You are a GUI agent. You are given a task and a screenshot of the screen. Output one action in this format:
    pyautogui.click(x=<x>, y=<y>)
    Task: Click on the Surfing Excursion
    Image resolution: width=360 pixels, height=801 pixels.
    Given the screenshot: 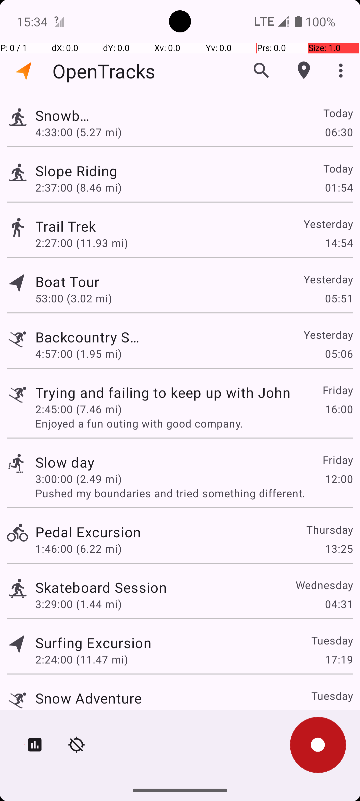 What is the action you would take?
    pyautogui.click(x=93, y=643)
    